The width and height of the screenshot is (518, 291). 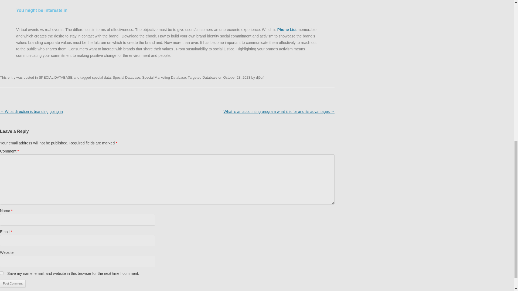 I want to click on 6:30 am, so click(x=237, y=77).